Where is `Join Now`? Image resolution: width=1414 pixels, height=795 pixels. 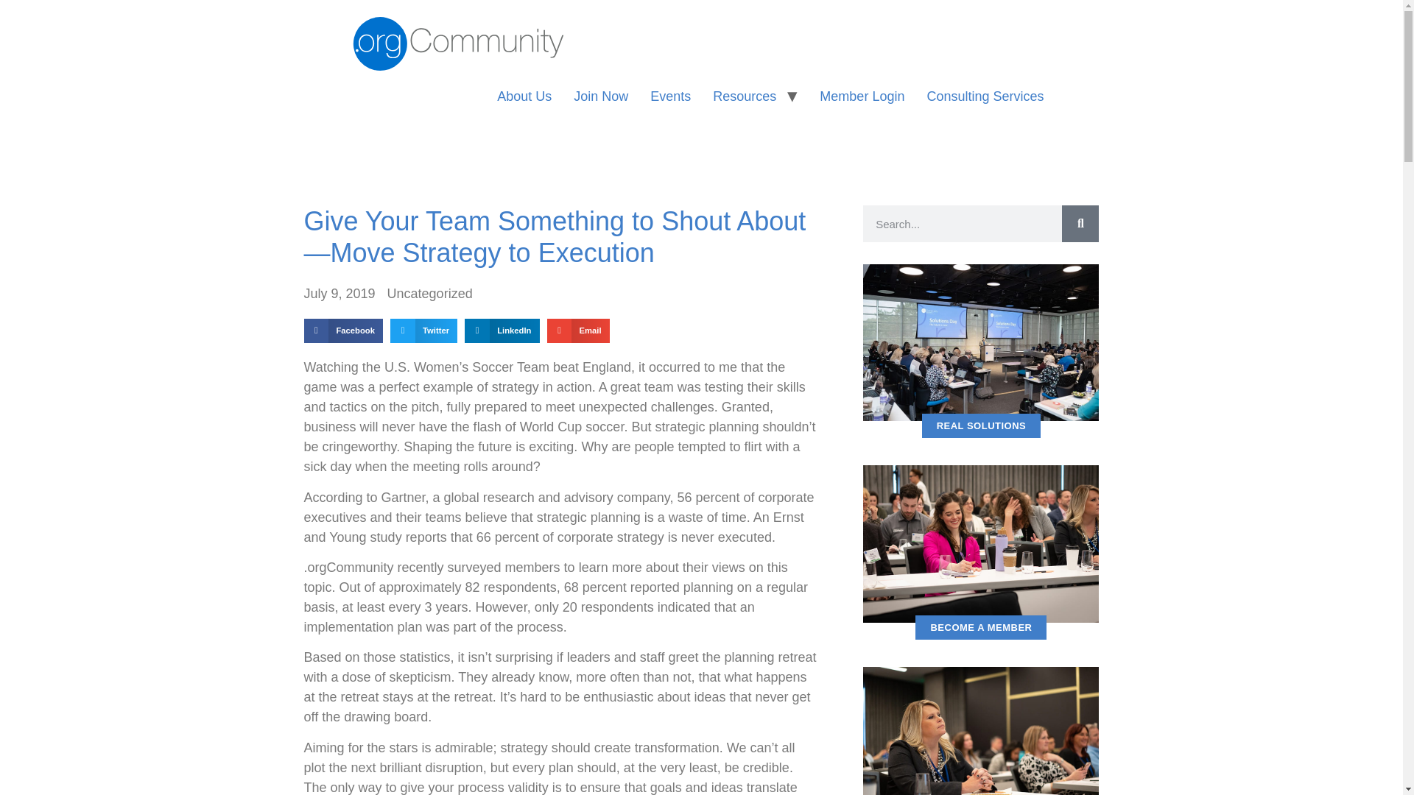
Join Now is located at coordinates (601, 97).